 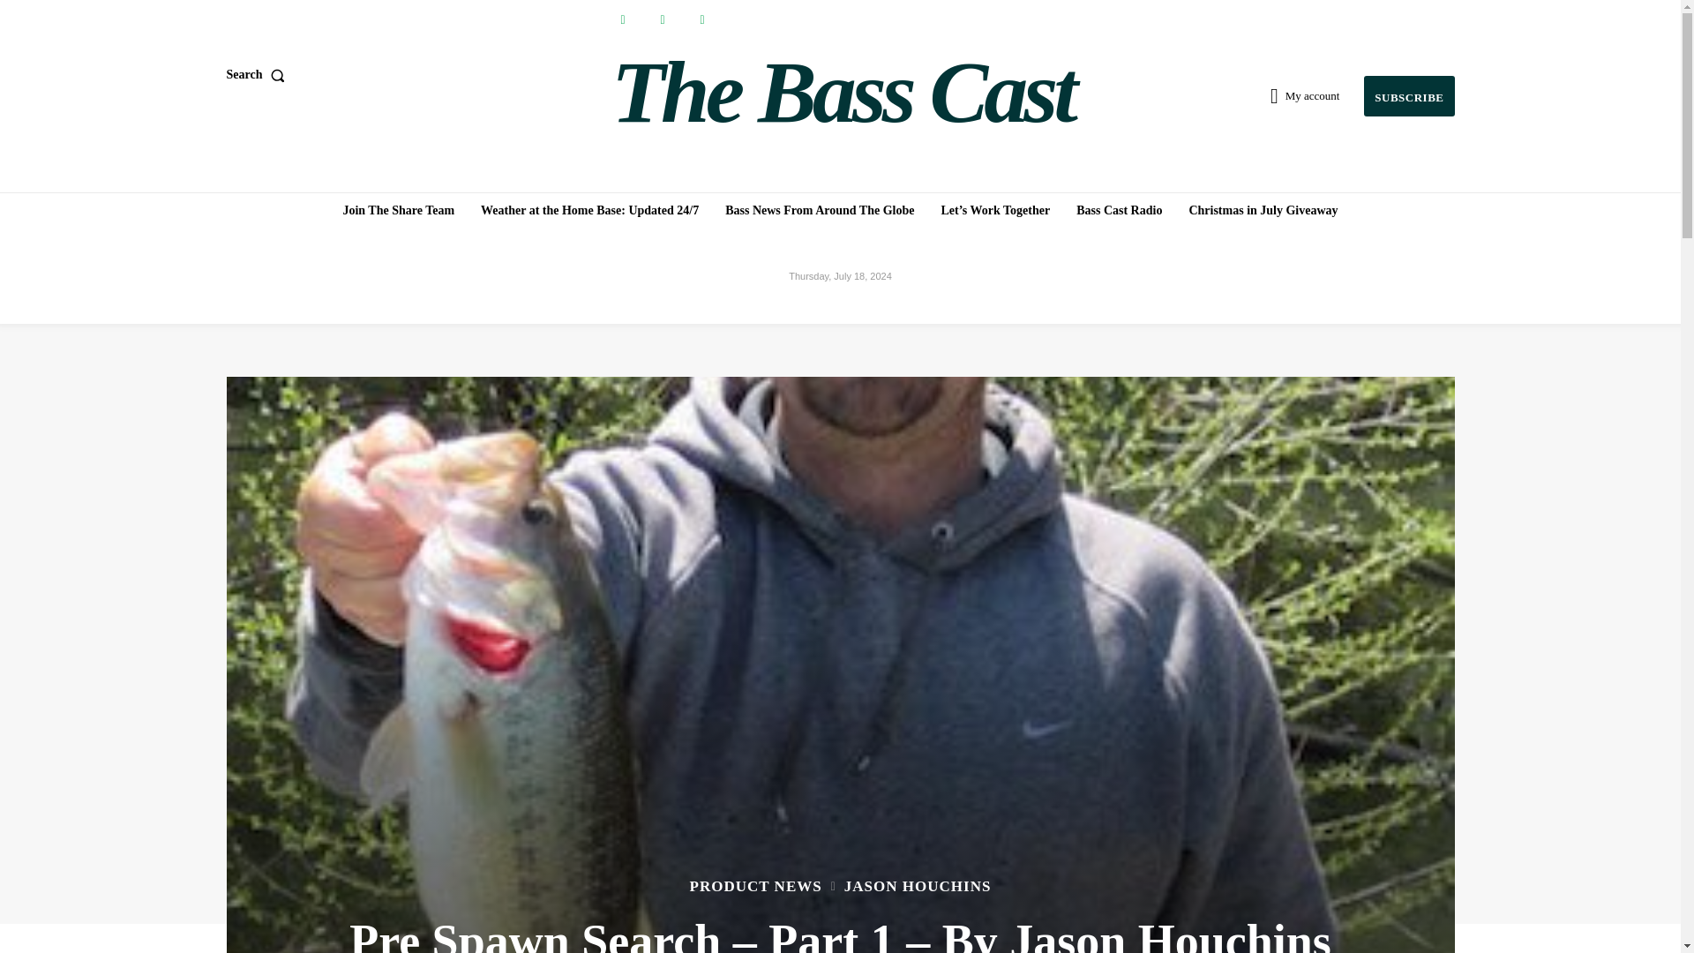 I want to click on Search, so click(x=258, y=74).